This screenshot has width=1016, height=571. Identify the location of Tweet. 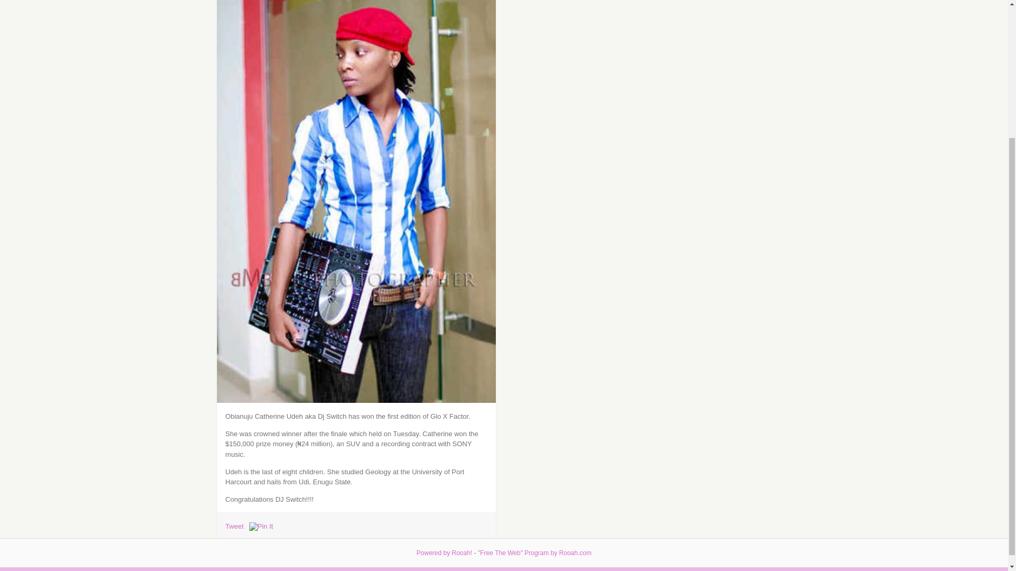
(234, 527).